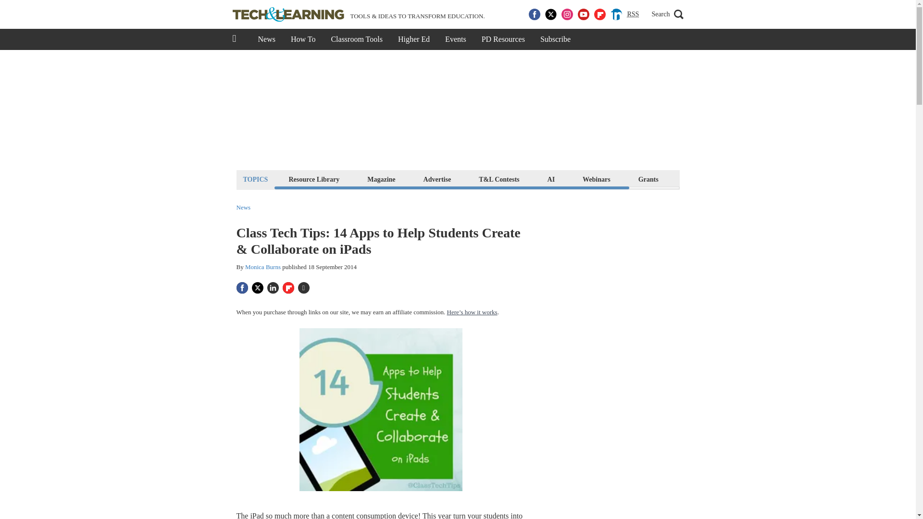  Describe the element at coordinates (705, 179) in the screenshot. I see `What to Buy` at that location.